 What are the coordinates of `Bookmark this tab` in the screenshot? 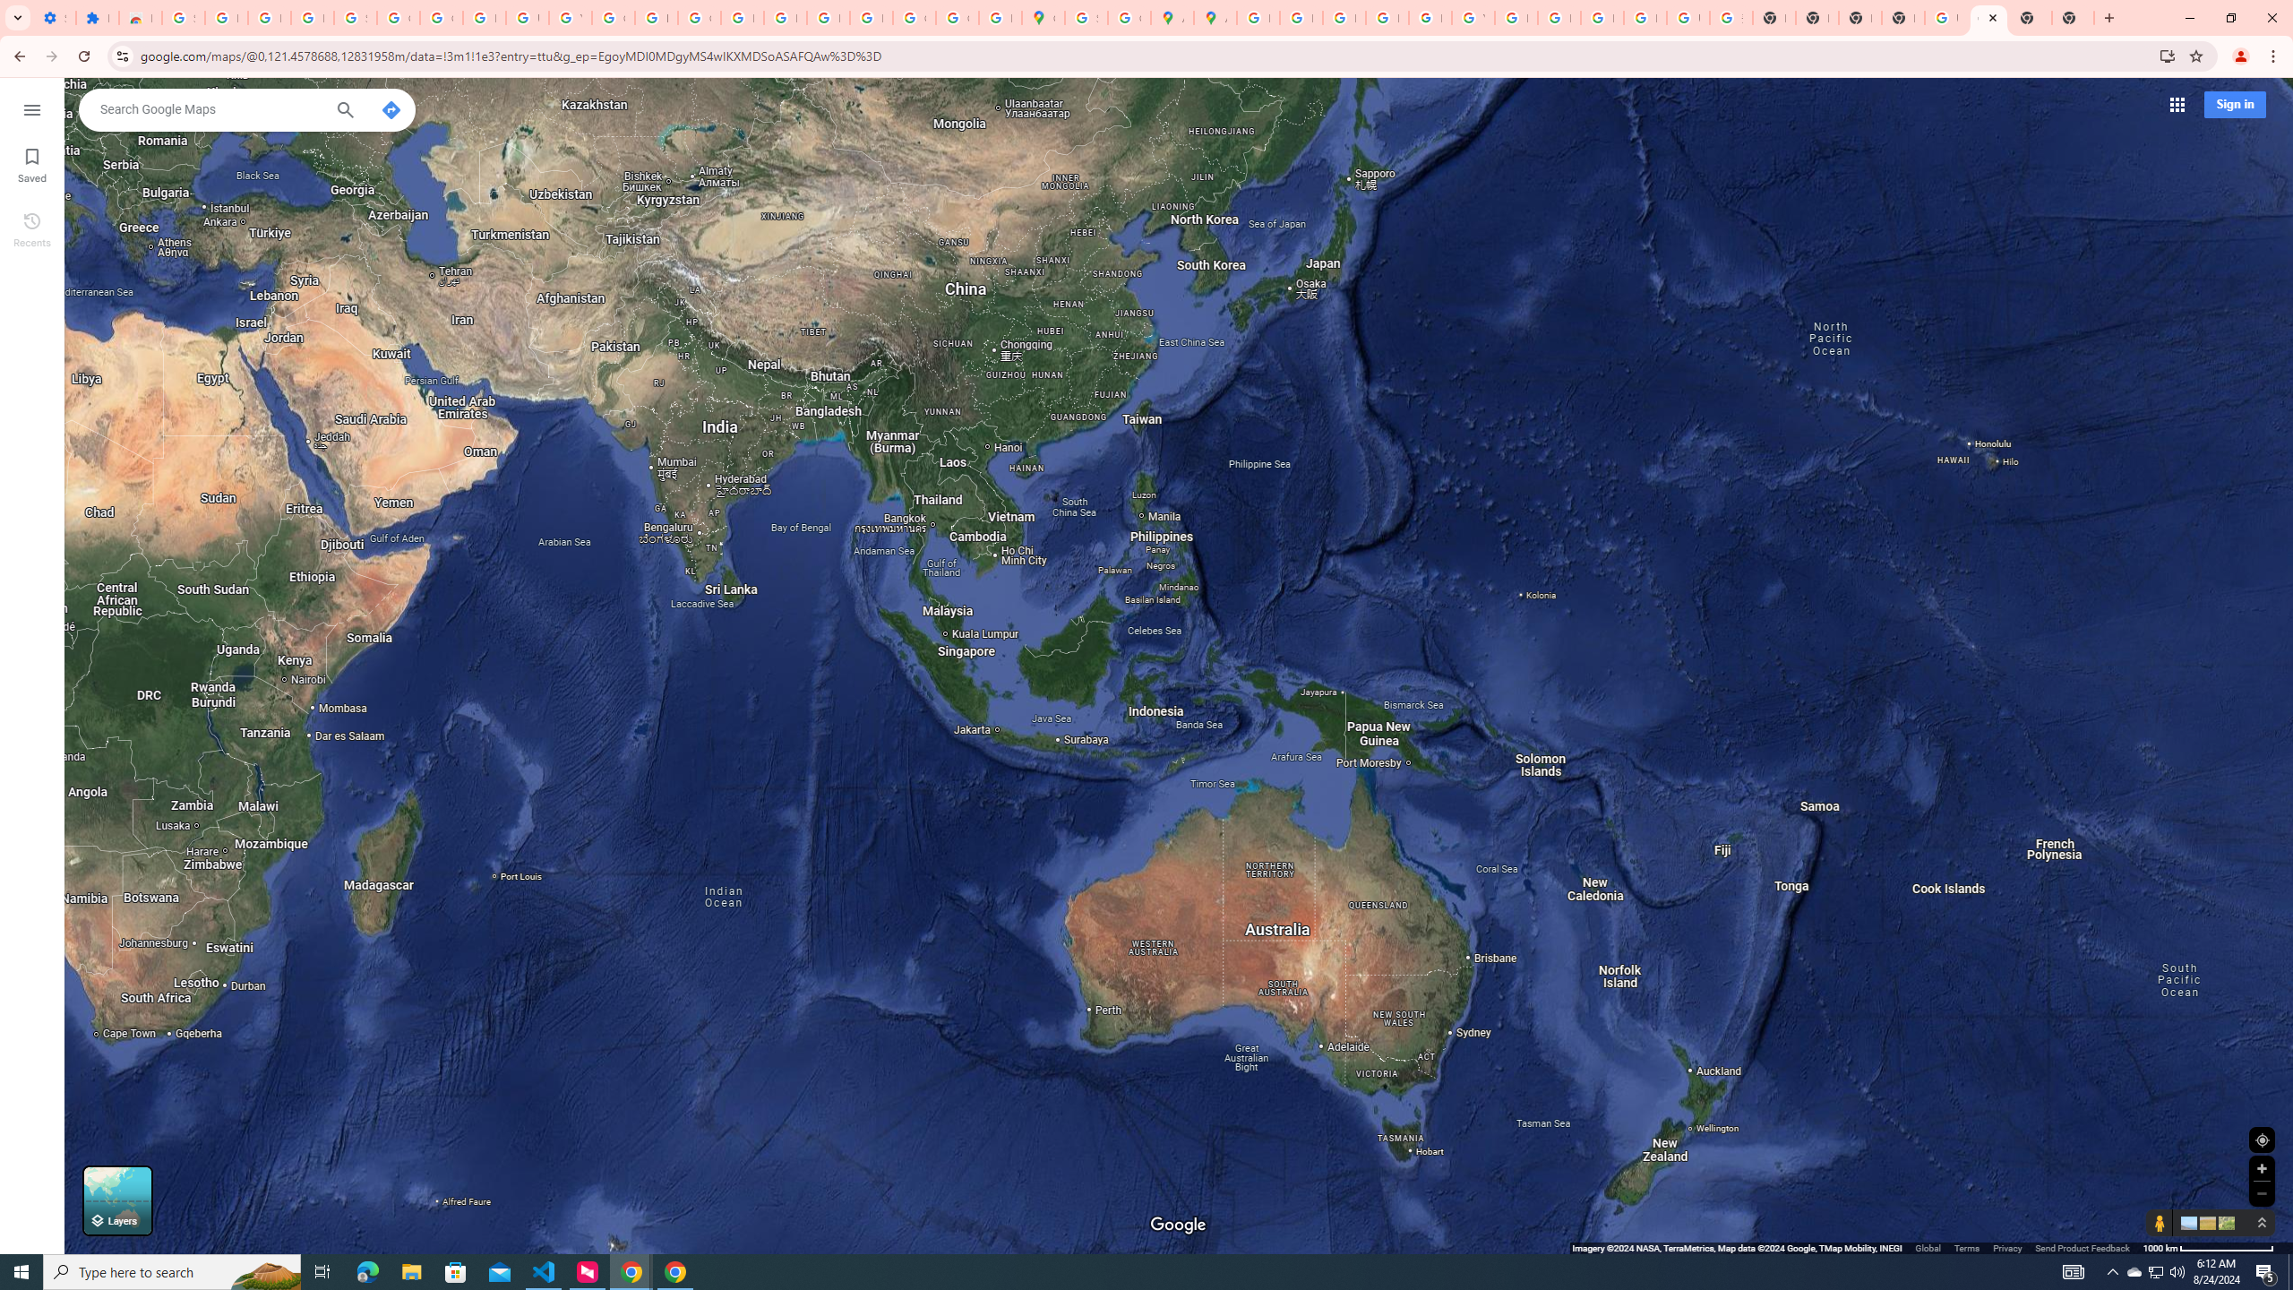 It's located at (2194, 56).